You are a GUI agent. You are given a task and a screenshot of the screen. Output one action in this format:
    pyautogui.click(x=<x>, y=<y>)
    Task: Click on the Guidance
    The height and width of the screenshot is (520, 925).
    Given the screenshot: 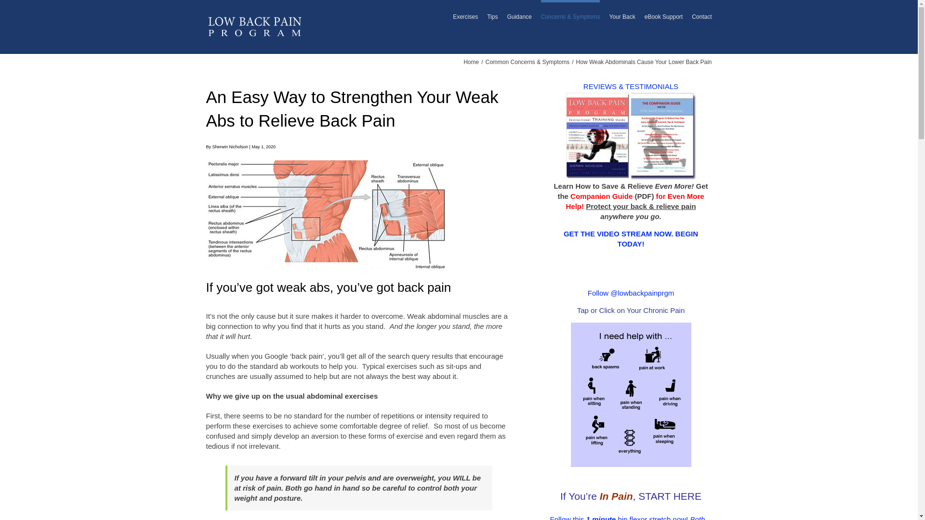 What is the action you would take?
    pyautogui.click(x=519, y=15)
    